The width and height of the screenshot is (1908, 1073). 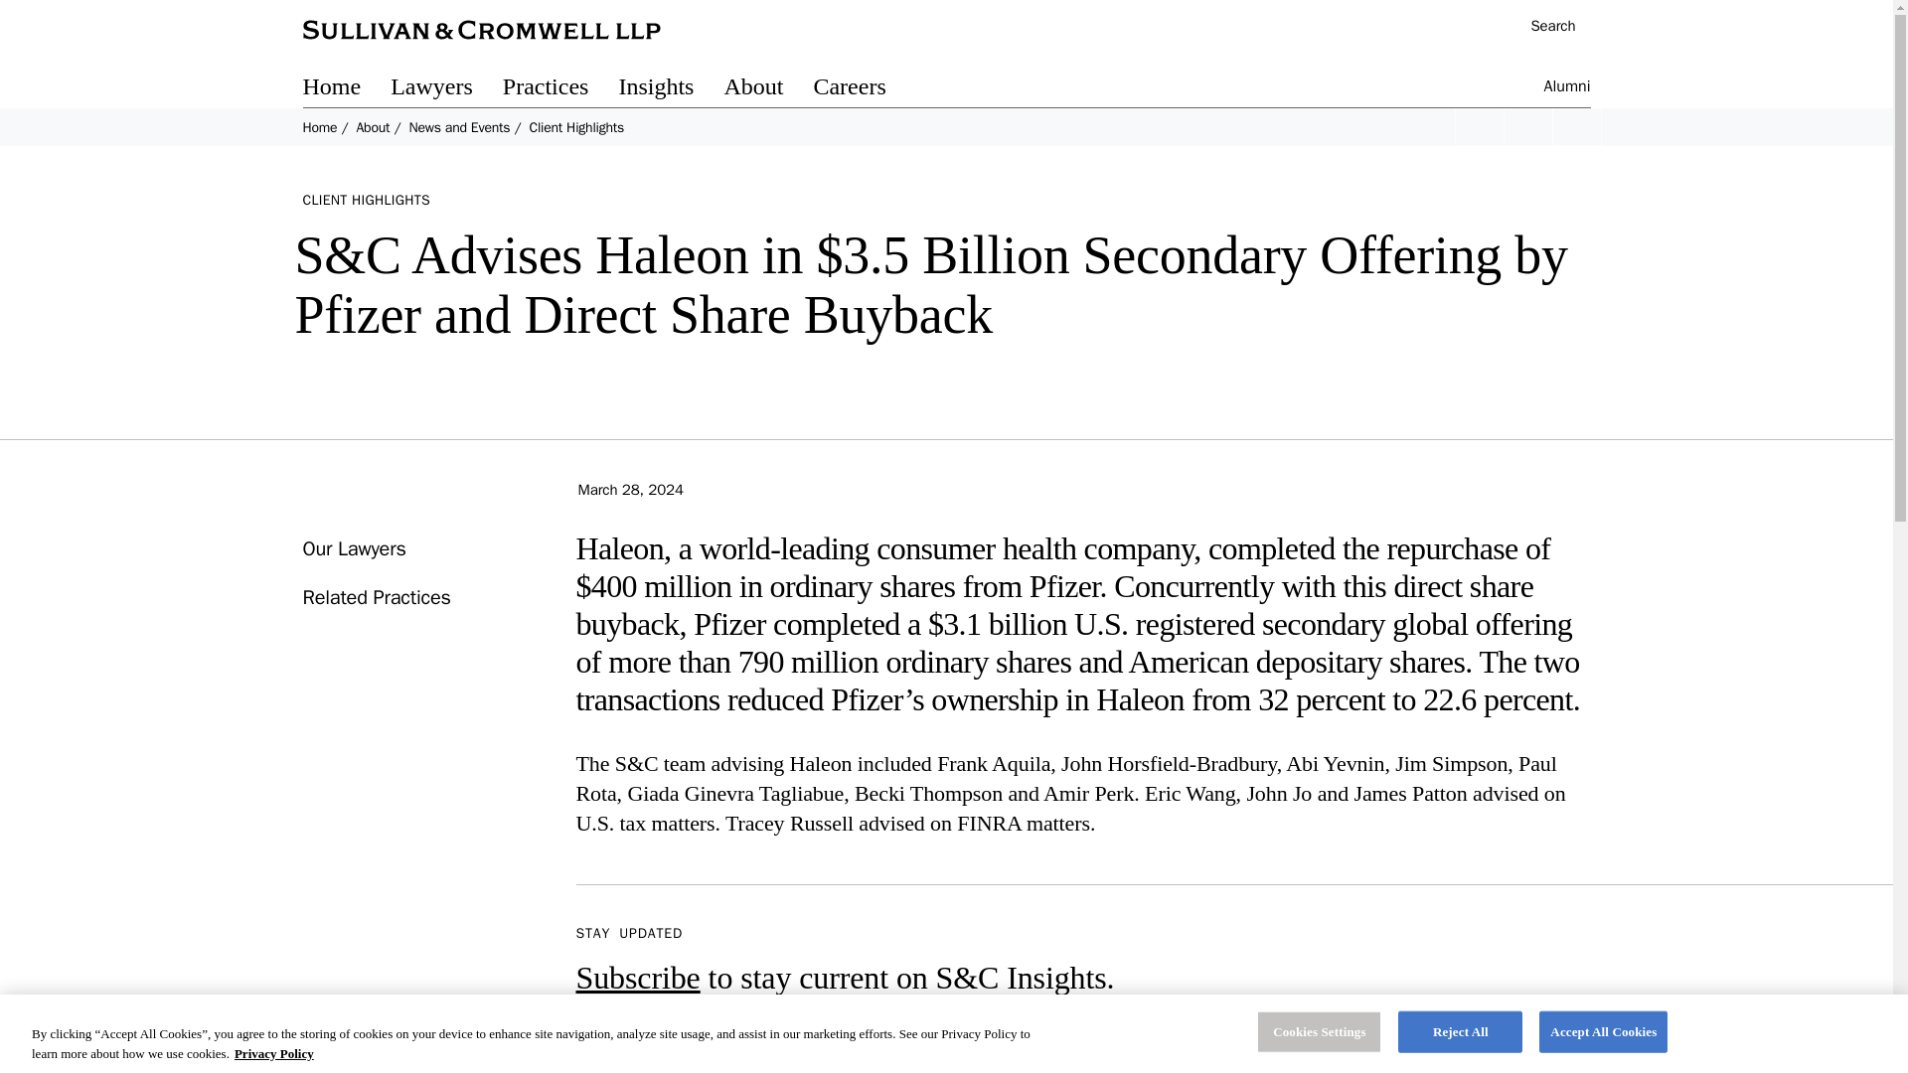 What do you see at coordinates (376, 597) in the screenshot?
I see `Related Practices` at bounding box center [376, 597].